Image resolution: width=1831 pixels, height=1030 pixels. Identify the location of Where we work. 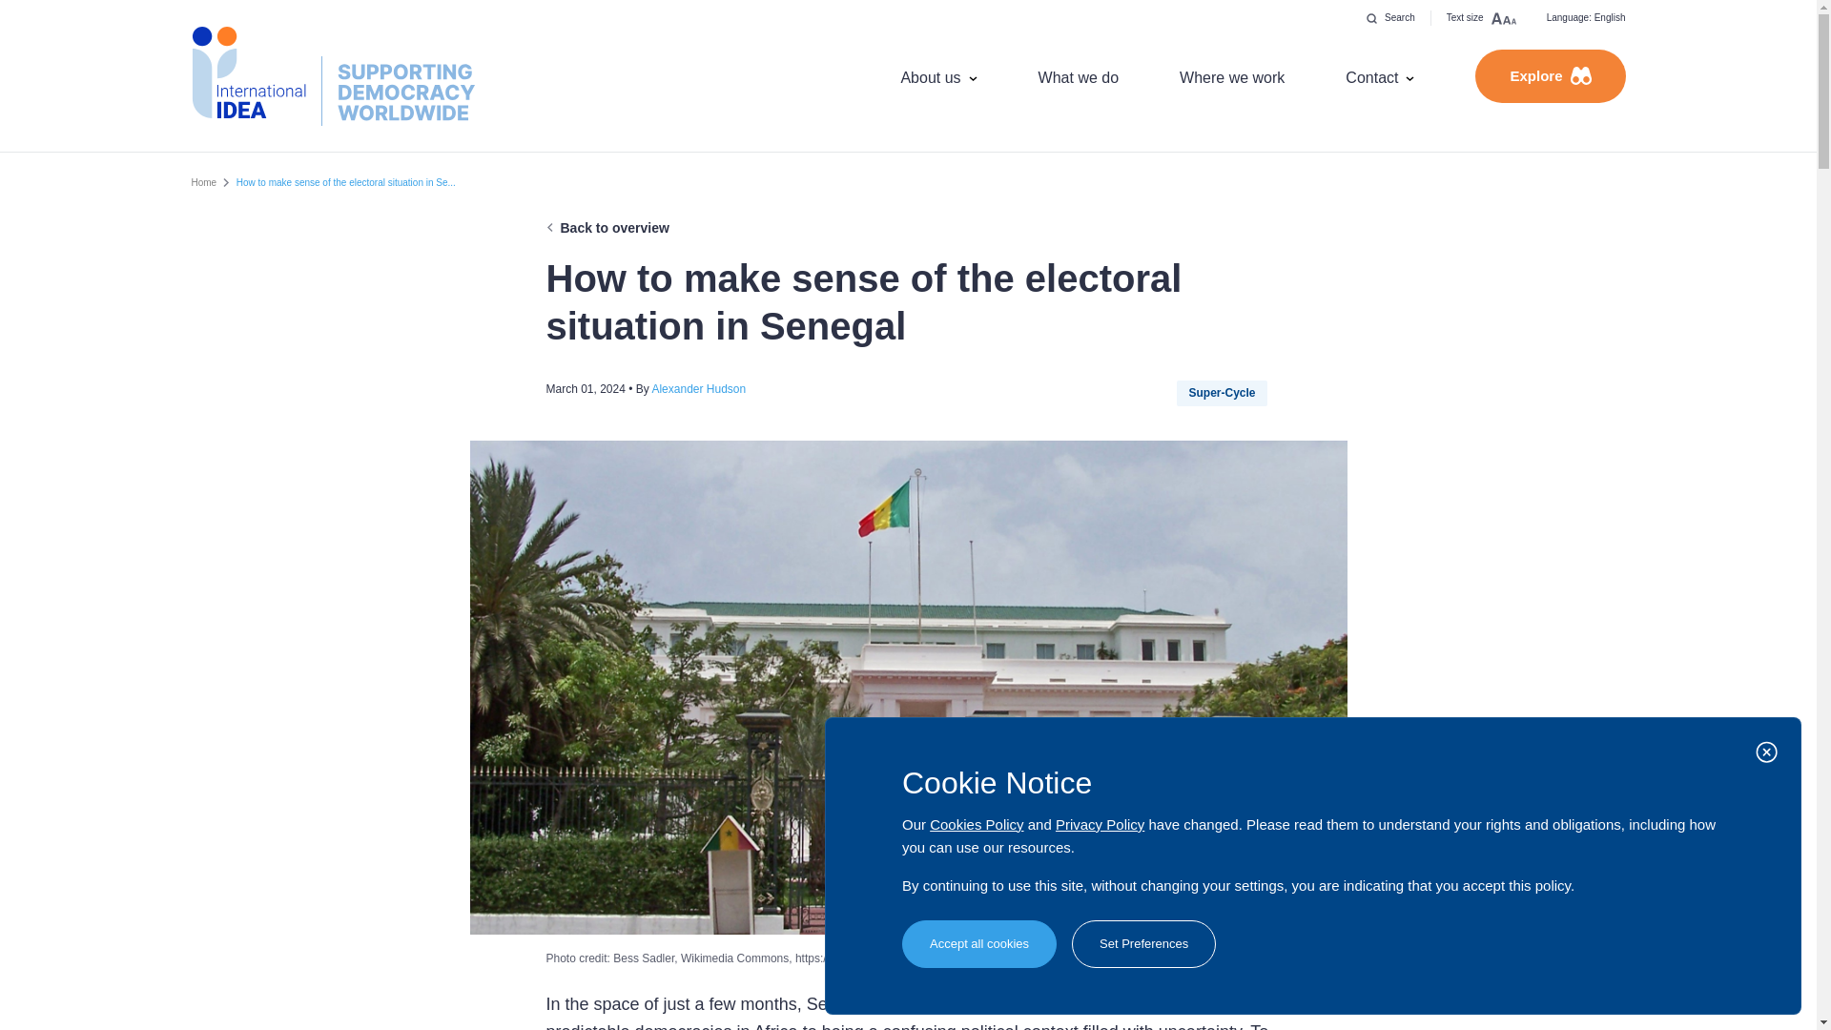
(1232, 76).